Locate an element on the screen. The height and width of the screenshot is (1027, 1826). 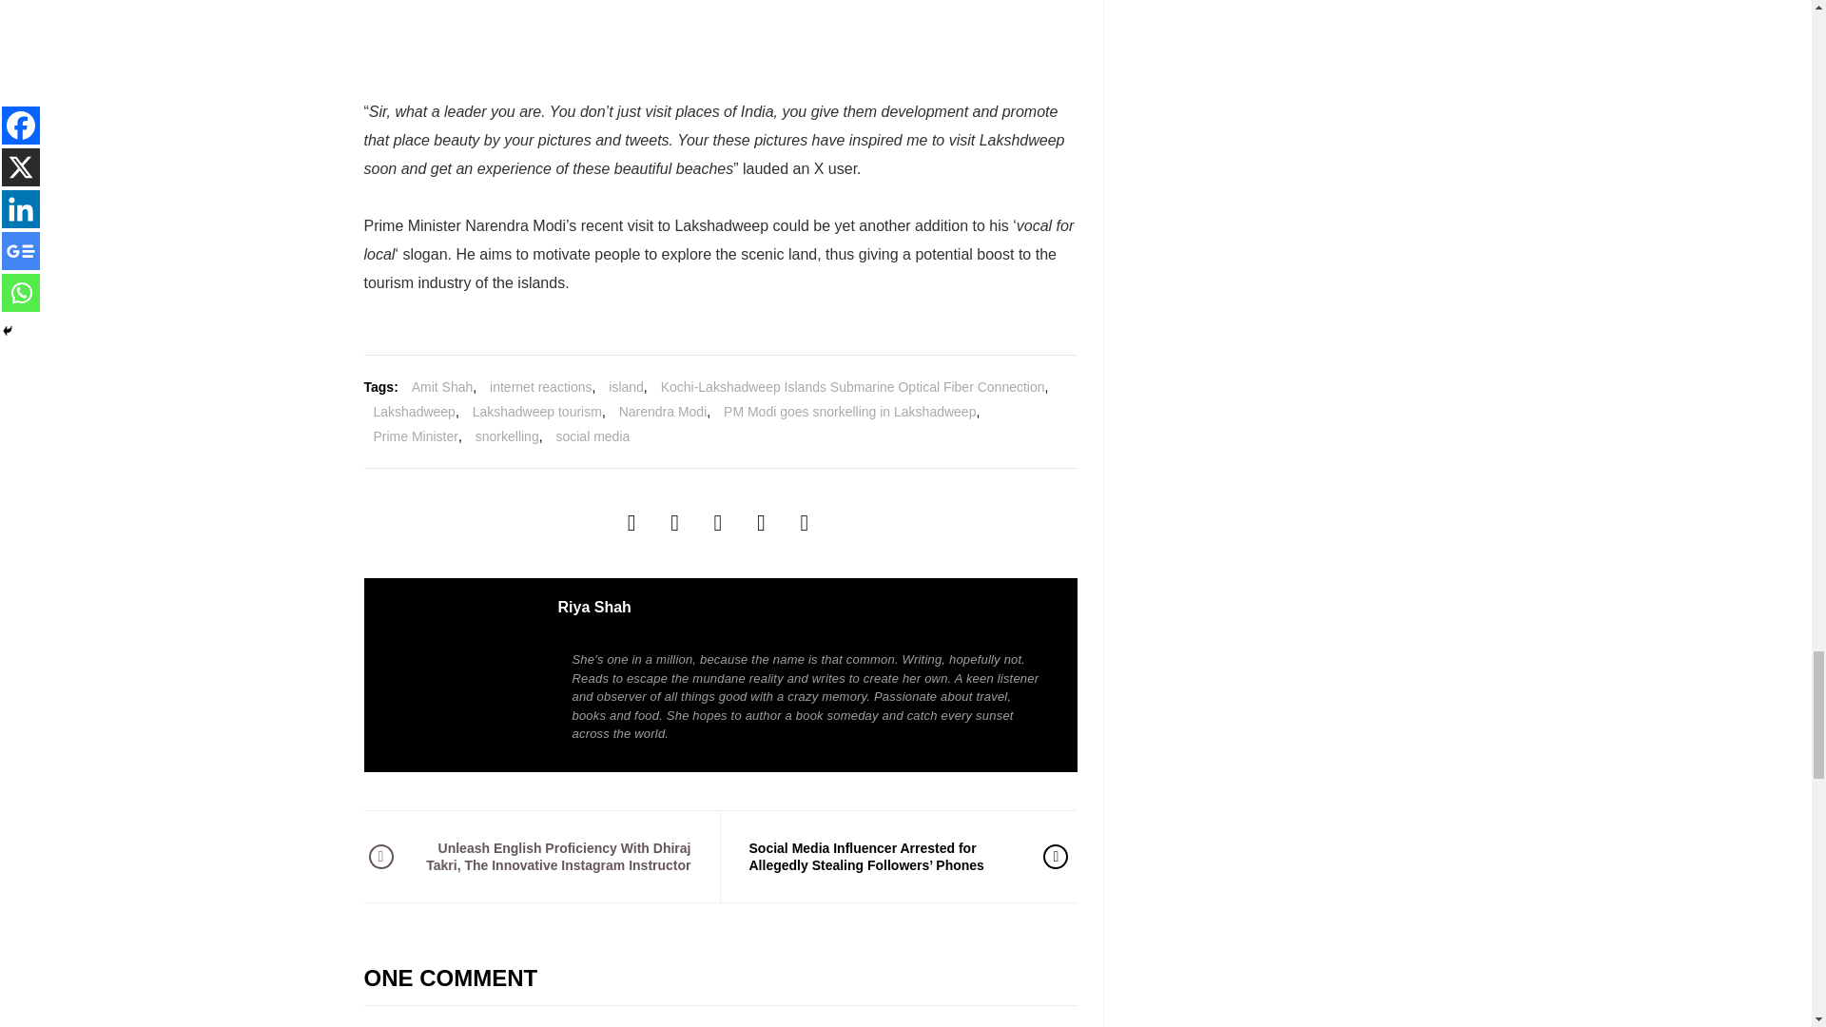
Amit Shah is located at coordinates (442, 387).